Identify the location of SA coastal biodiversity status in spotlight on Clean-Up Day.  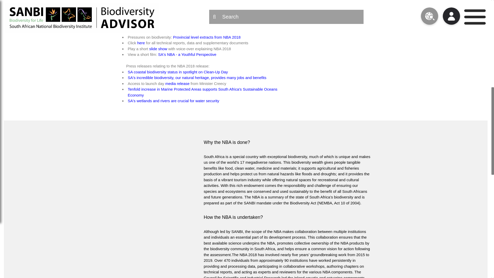
(178, 72).